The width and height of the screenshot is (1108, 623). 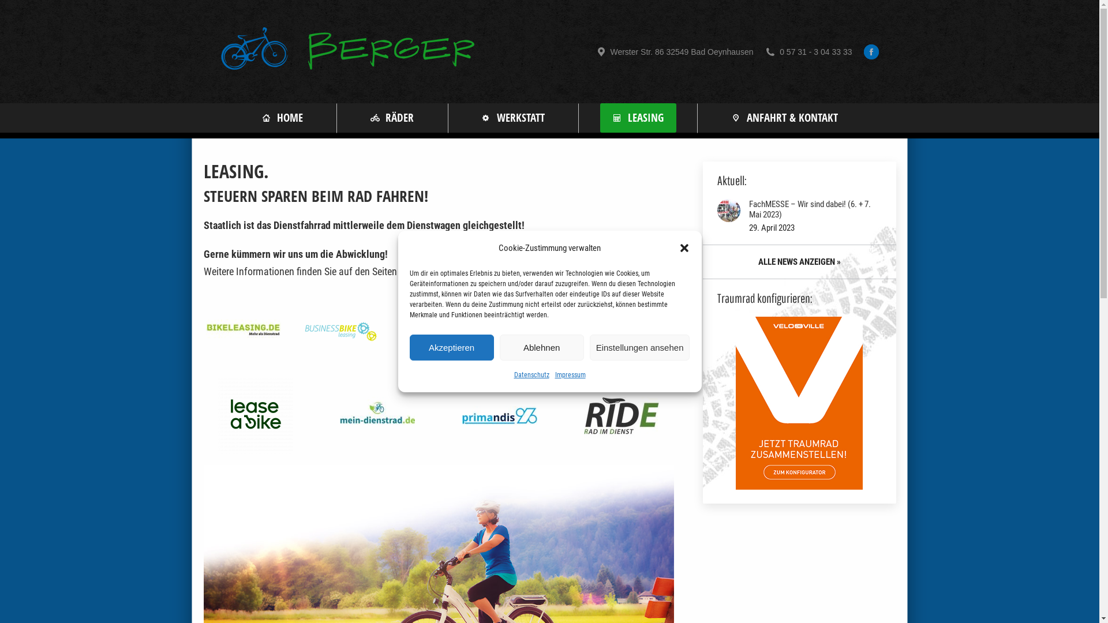 What do you see at coordinates (638, 118) in the screenshot?
I see `LEASING` at bounding box center [638, 118].